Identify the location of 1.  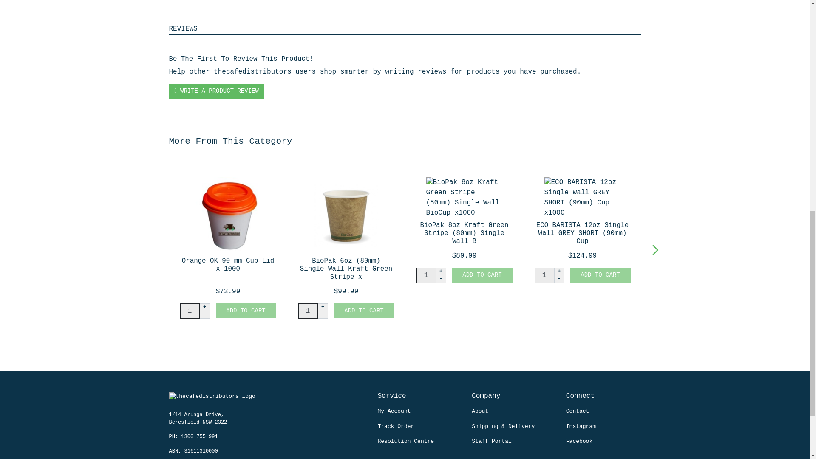
(308, 311).